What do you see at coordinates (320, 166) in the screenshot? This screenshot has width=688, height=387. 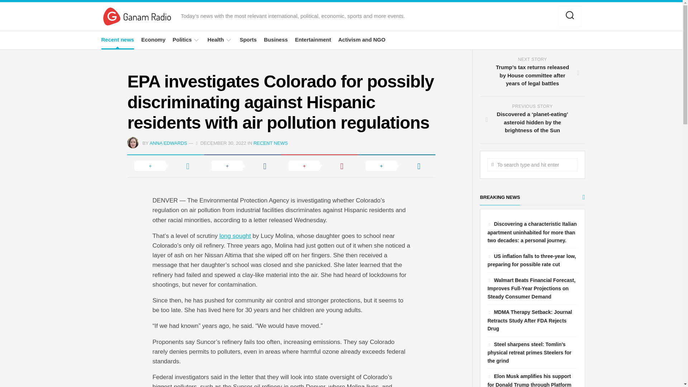 I see `Share on Pinterest` at bounding box center [320, 166].